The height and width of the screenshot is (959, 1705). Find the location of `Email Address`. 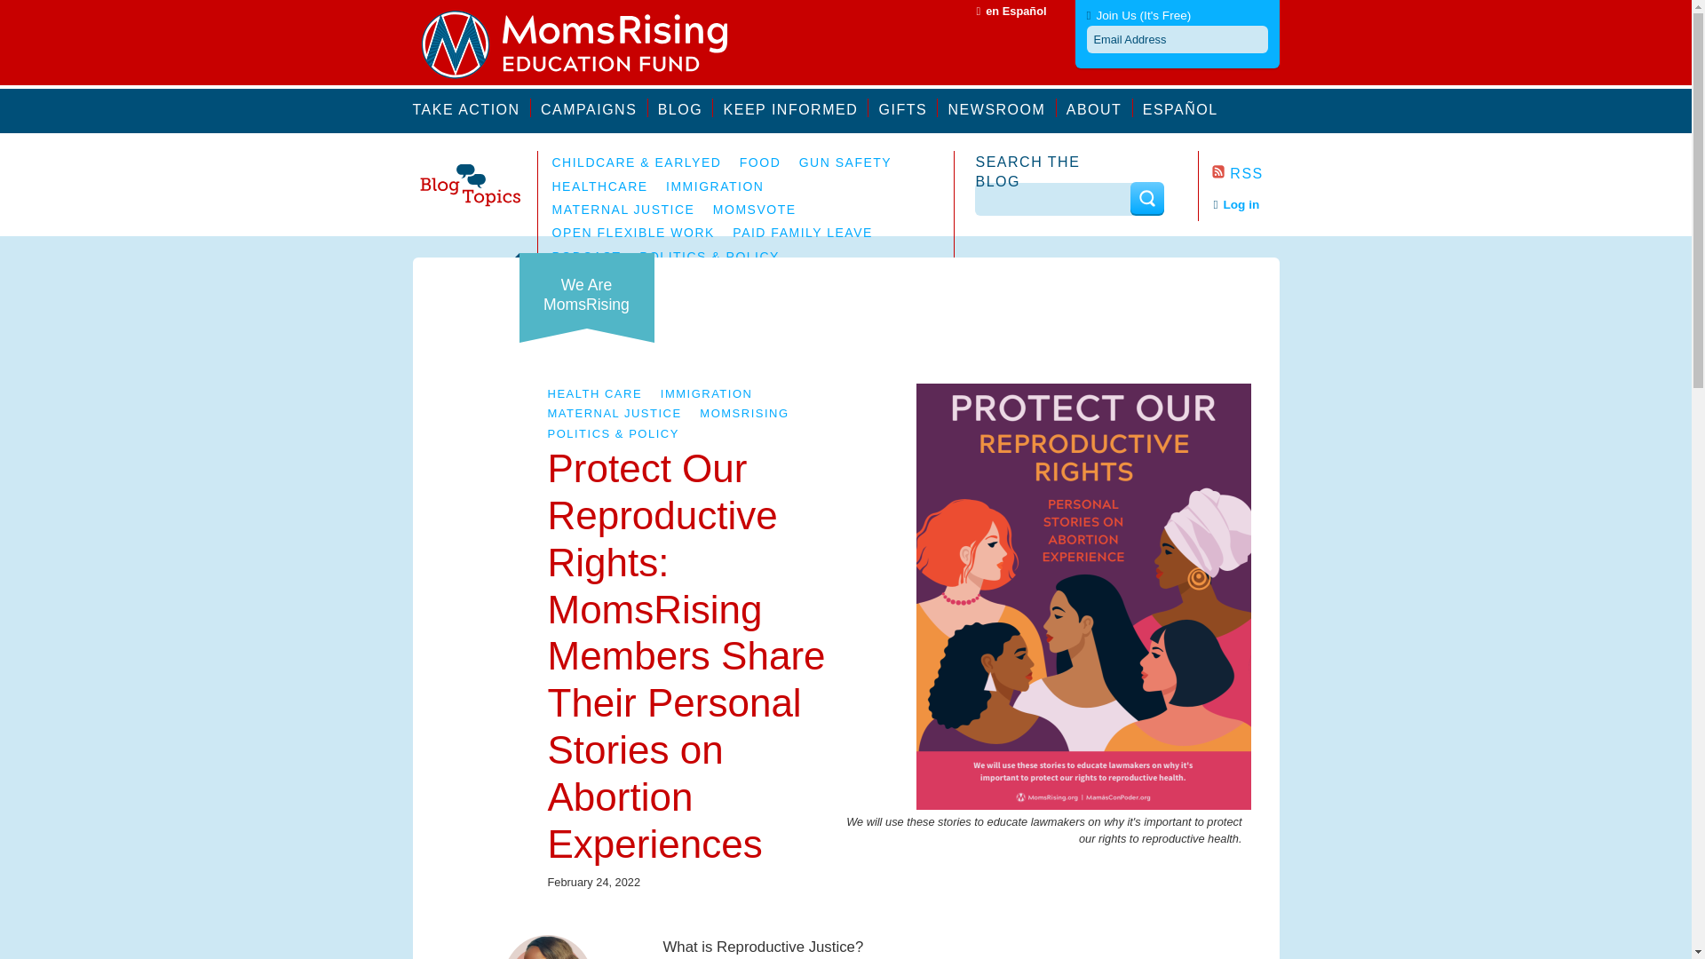

Email Address is located at coordinates (1178, 39).